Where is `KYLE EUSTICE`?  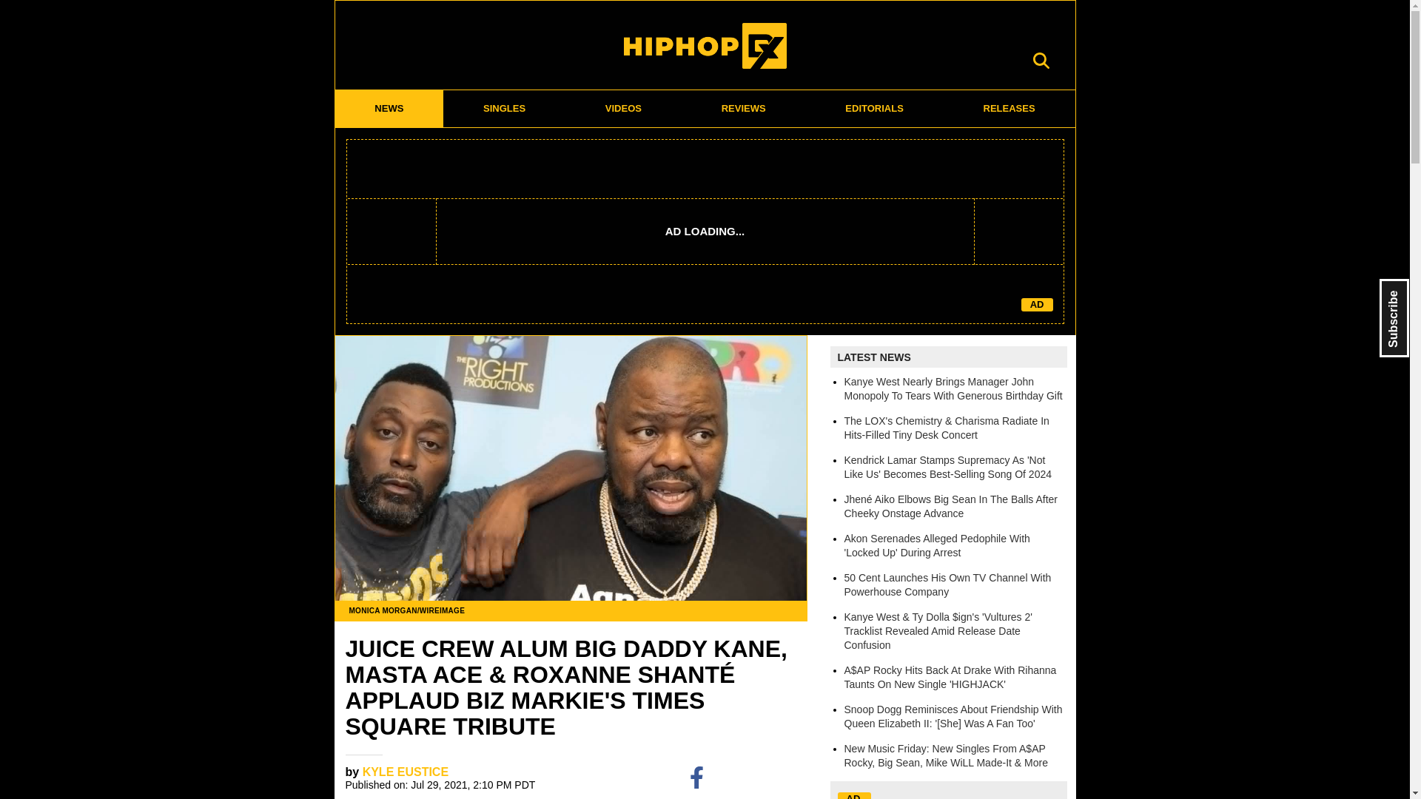
KYLE EUSTICE is located at coordinates (406, 771).